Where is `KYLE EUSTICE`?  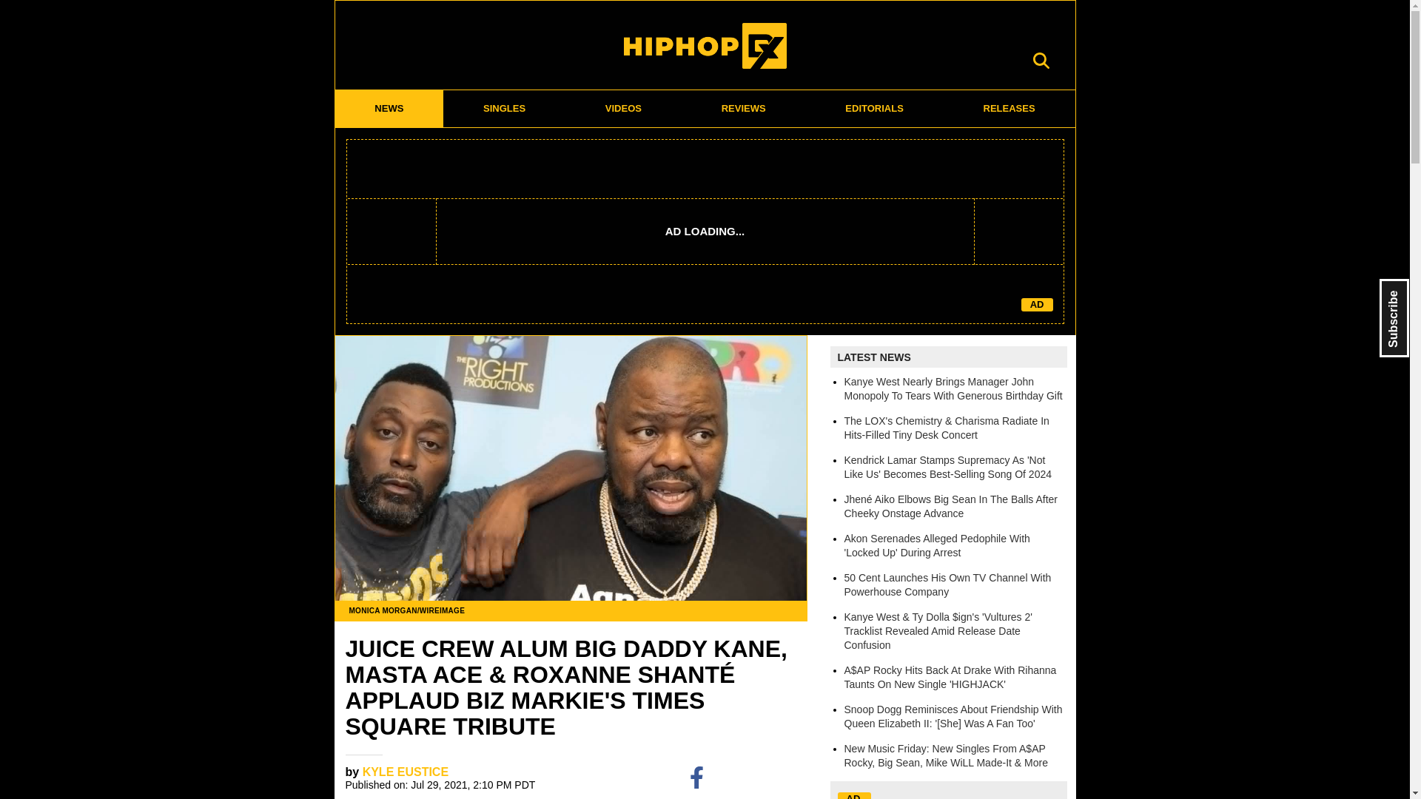
KYLE EUSTICE is located at coordinates (406, 771).